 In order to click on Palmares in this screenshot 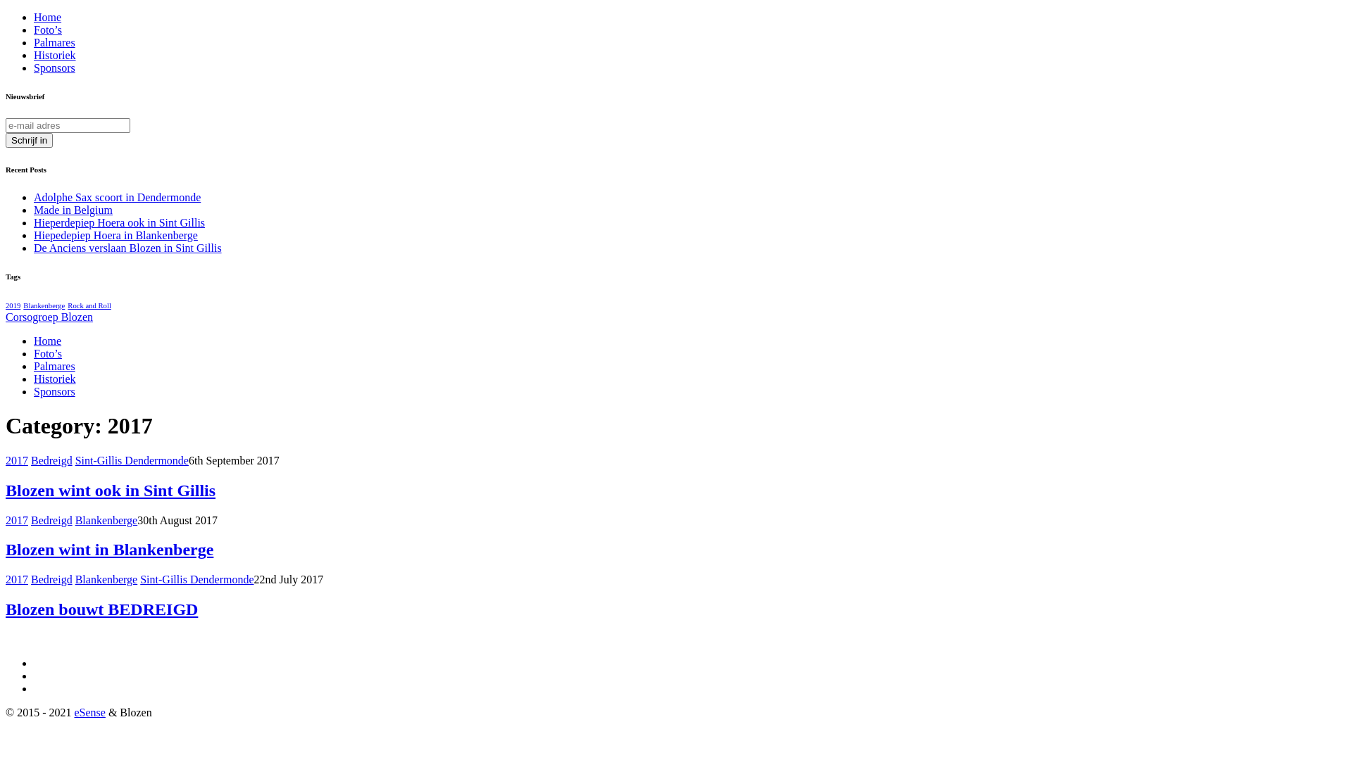, I will do `click(55, 366)`.